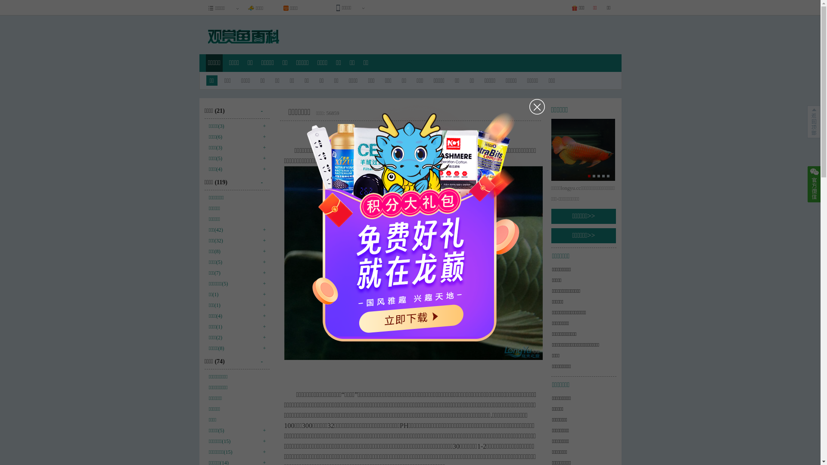 The width and height of the screenshot is (827, 465). Describe the element at coordinates (263, 240) in the screenshot. I see `+` at that location.